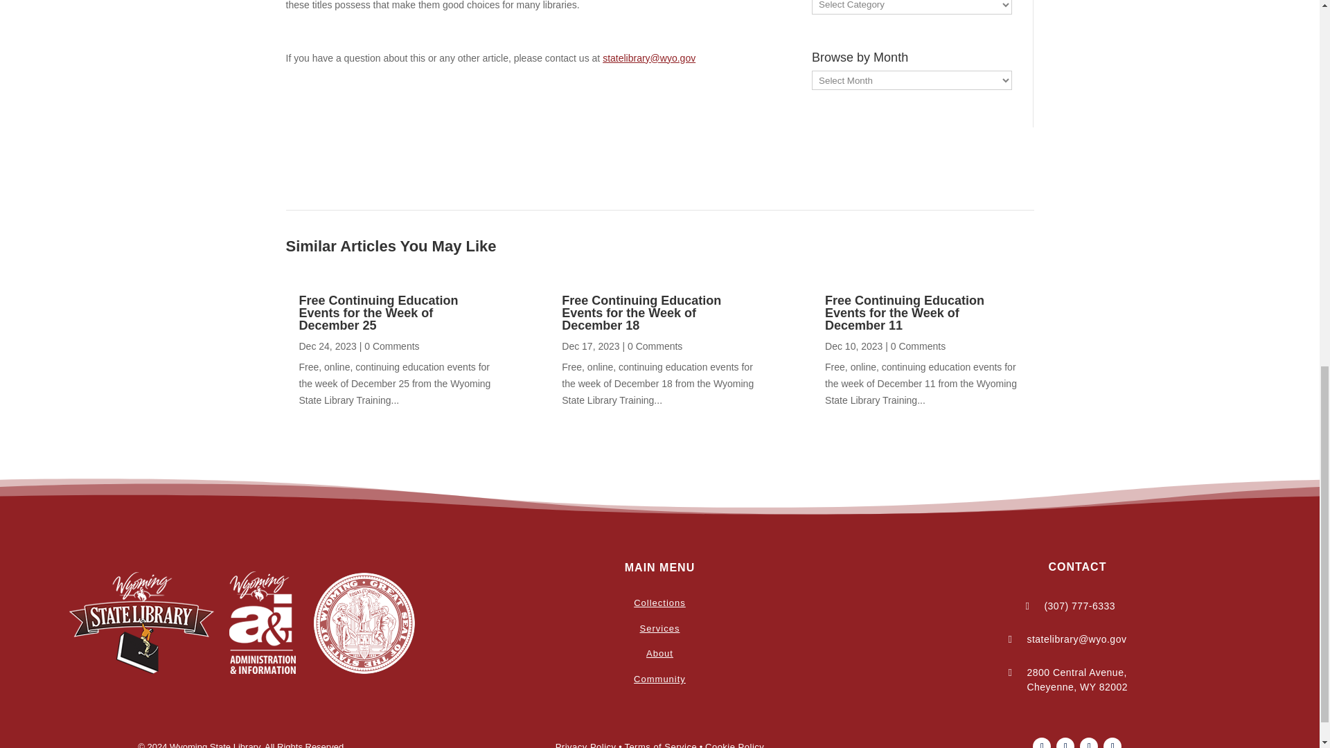 The width and height of the screenshot is (1330, 748). Describe the element at coordinates (1042, 742) in the screenshot. I see `Follow on Facebook` at that location.